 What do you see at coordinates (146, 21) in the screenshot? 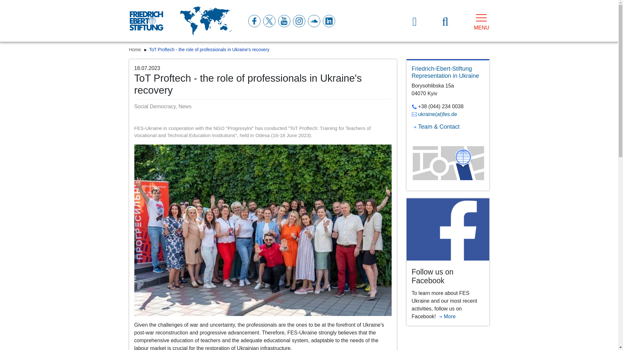
I see `Link to Home Page` at bounding box center [146, 21].